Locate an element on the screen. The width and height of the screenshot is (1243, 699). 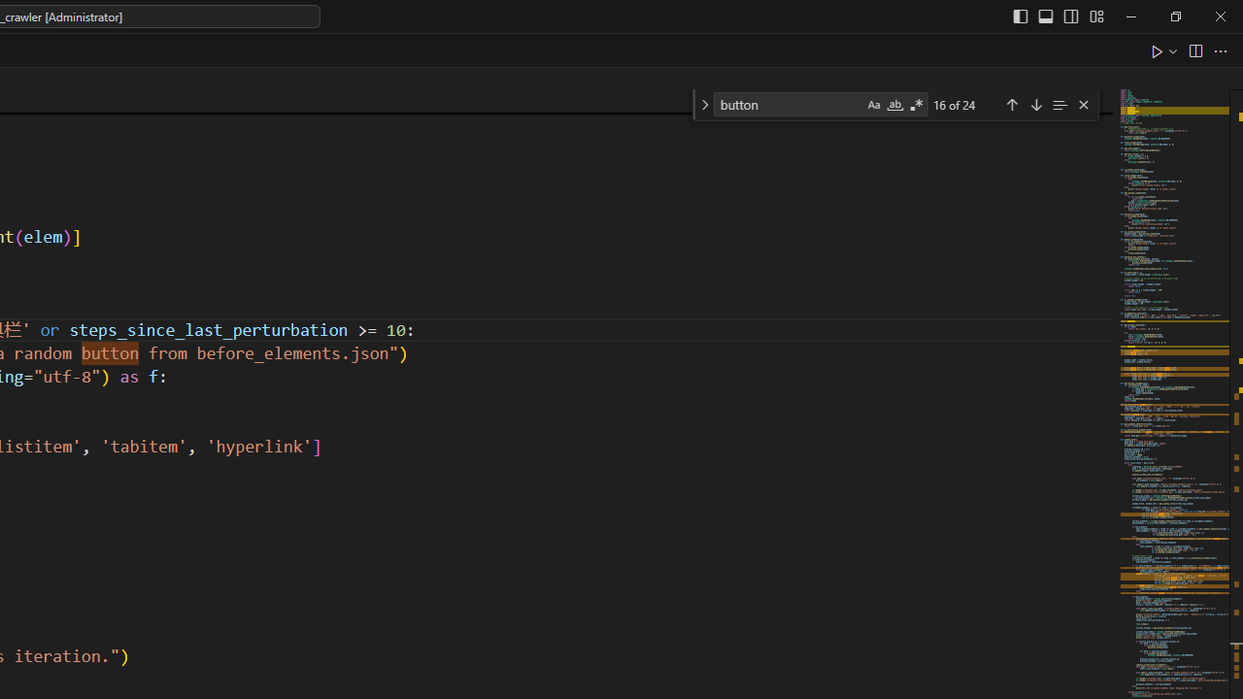
Customize Layout... is located at coordinates (1095, 16).